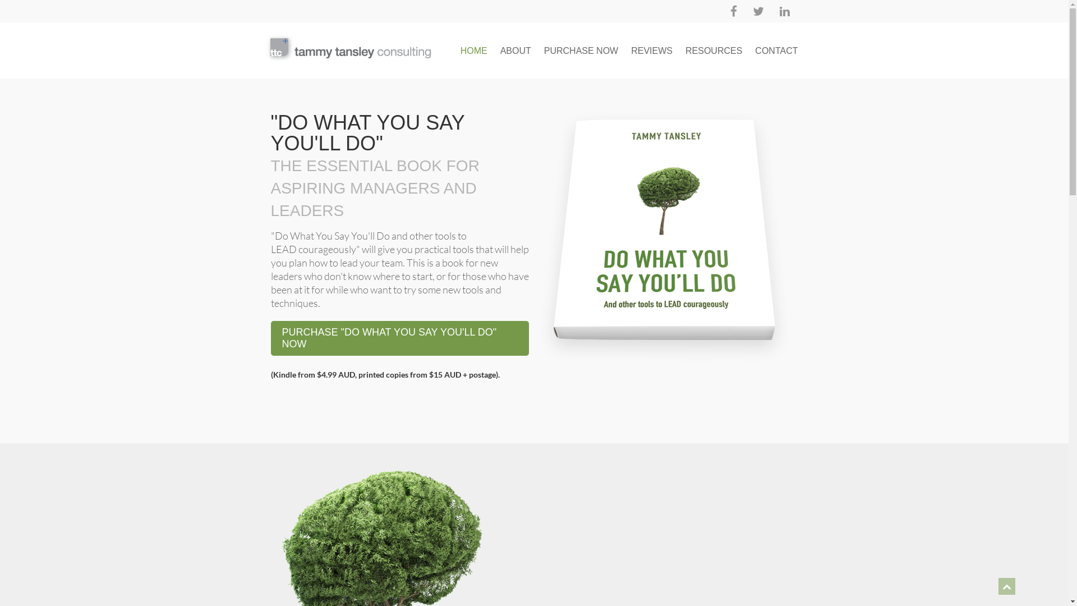 This screenshot has height=606, width=1077. Describe the element at coordinates (474, 50) in the screenshot. I see `HOME` at that location.